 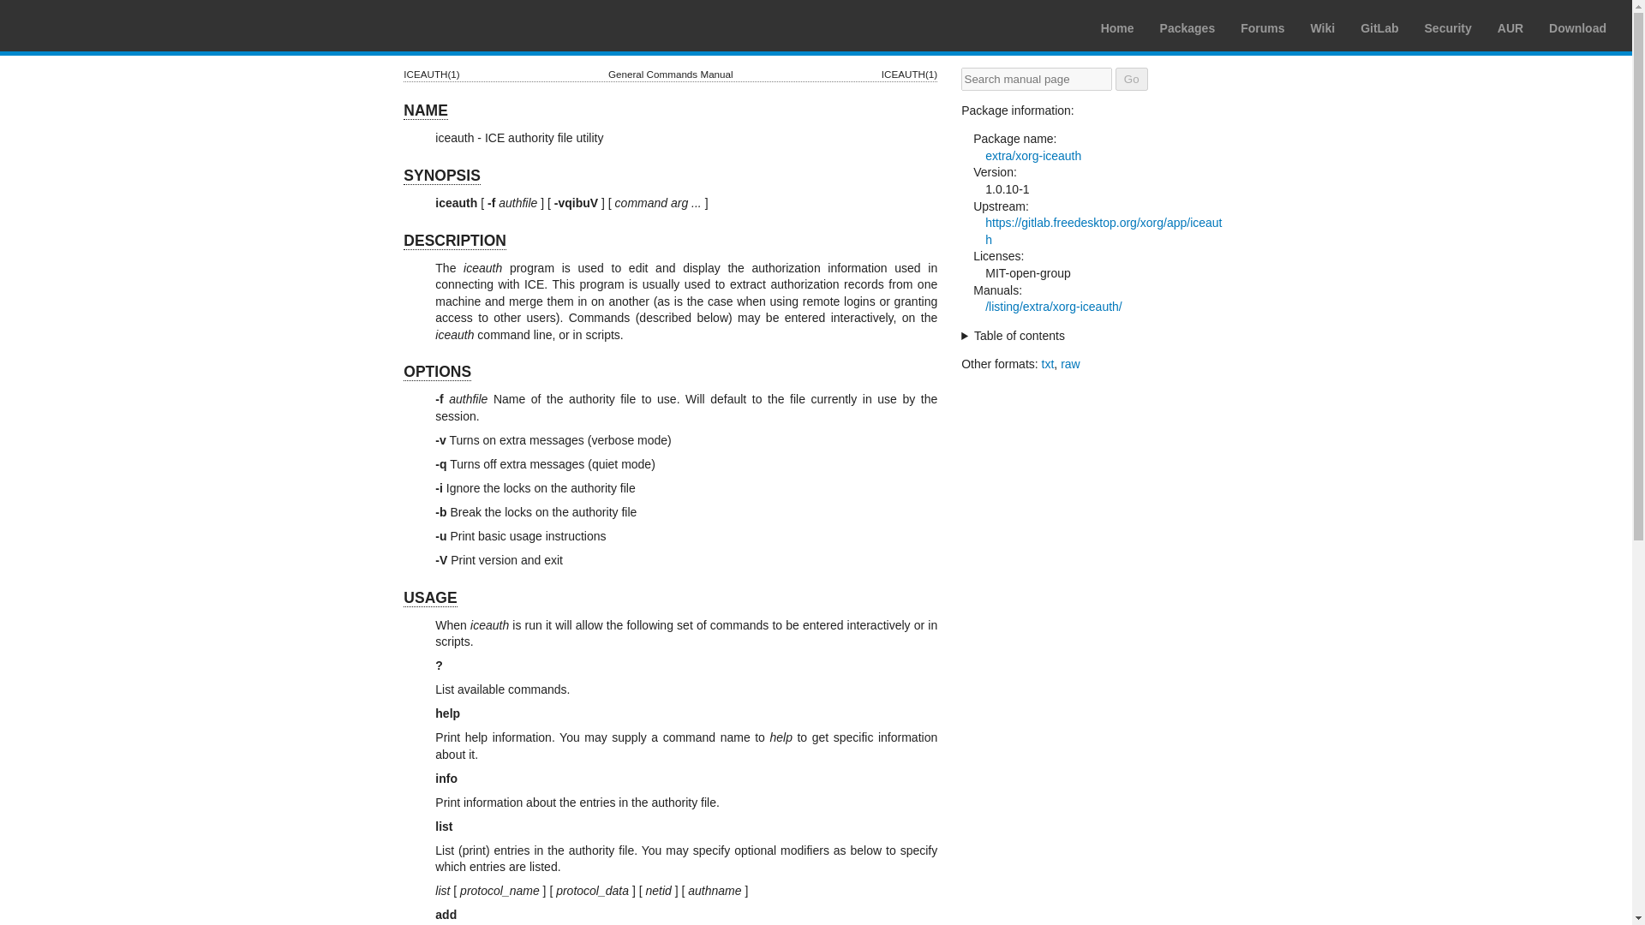 I want to click on Arch Linux, so click(x=94, y=25).